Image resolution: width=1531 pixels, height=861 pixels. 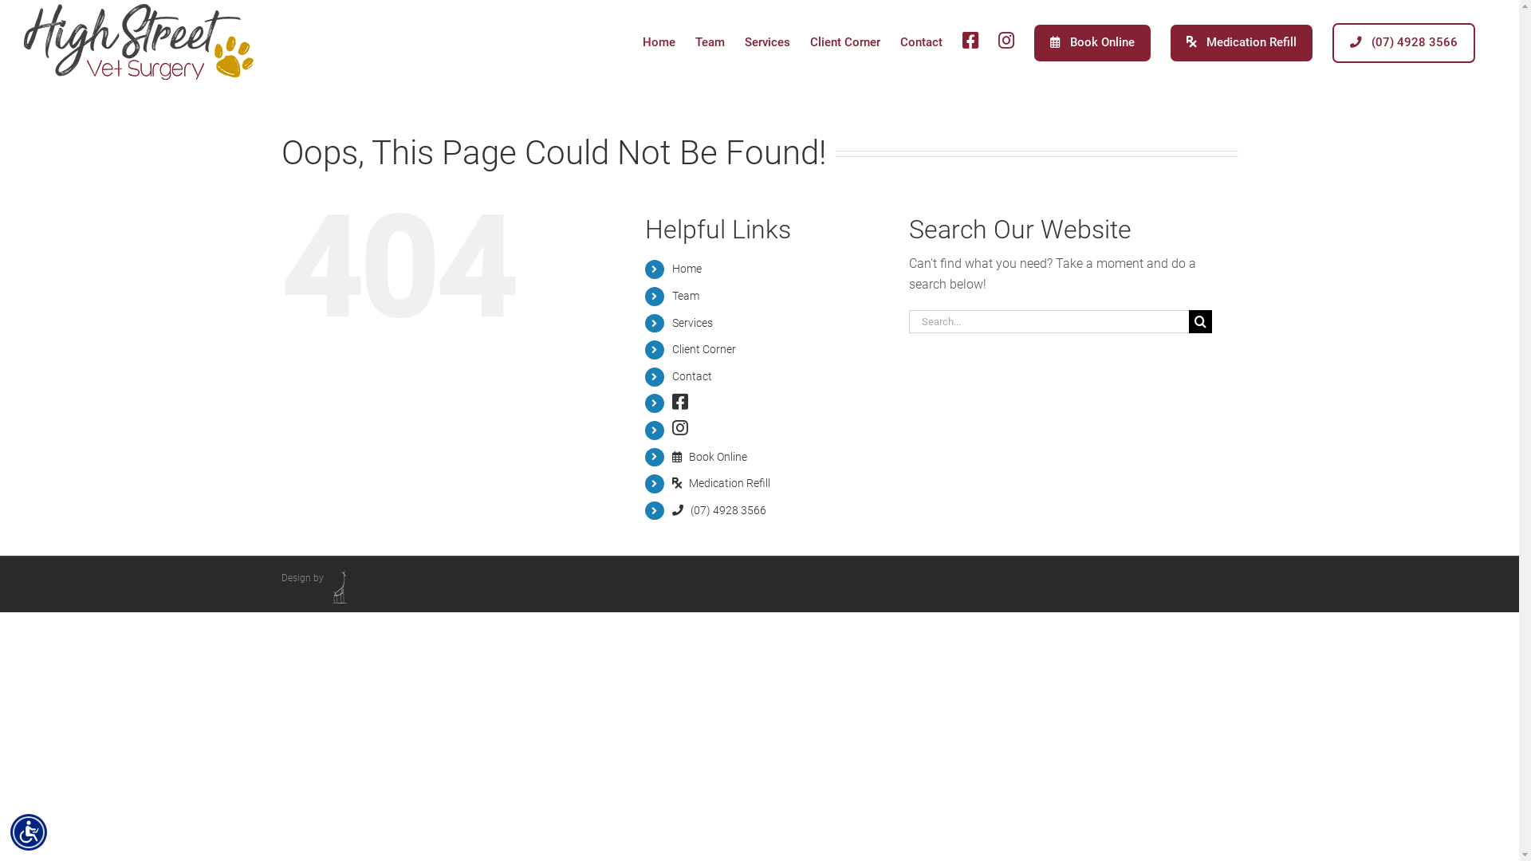 I want to click on Home, so click(x=659, y=41).